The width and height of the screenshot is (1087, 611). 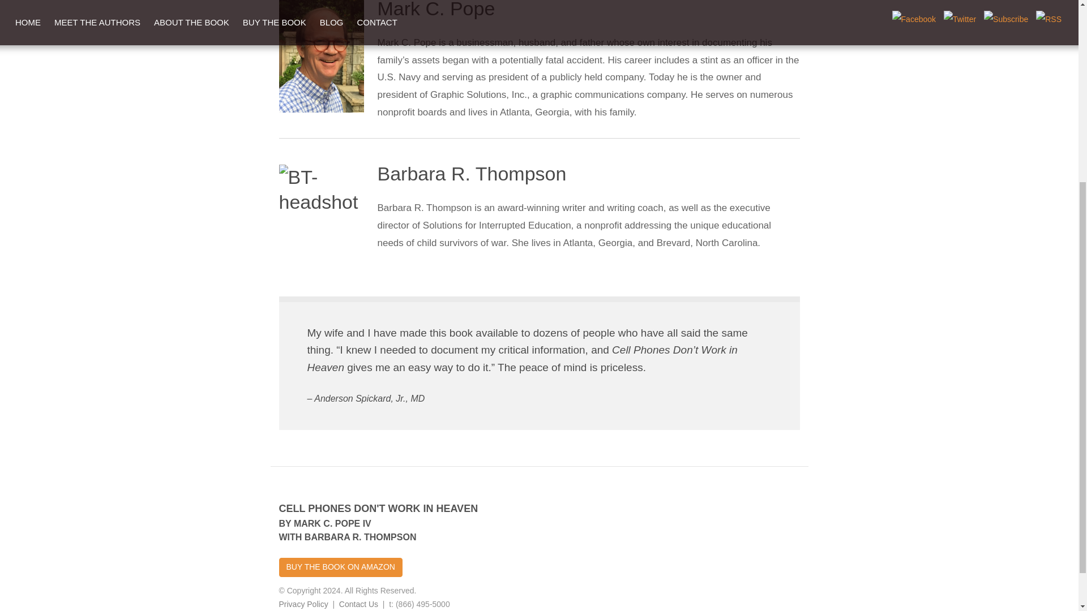 What do you see at coordinates (340, 567) in the screenshot?
I see `BUY THE BOOK ON AMAZON` at bounding box center [340, 567].